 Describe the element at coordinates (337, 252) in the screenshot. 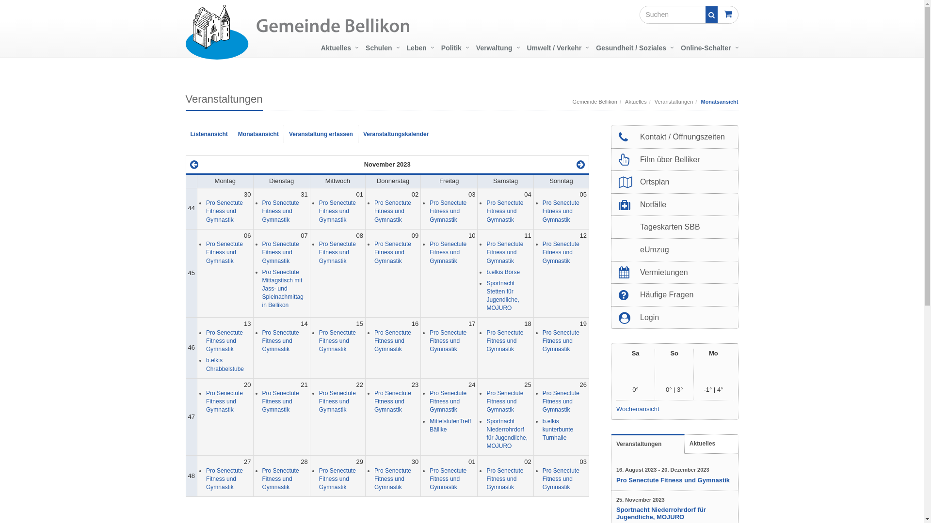

I see `Pro Senectute Fitness und Gymnastik` at that location.